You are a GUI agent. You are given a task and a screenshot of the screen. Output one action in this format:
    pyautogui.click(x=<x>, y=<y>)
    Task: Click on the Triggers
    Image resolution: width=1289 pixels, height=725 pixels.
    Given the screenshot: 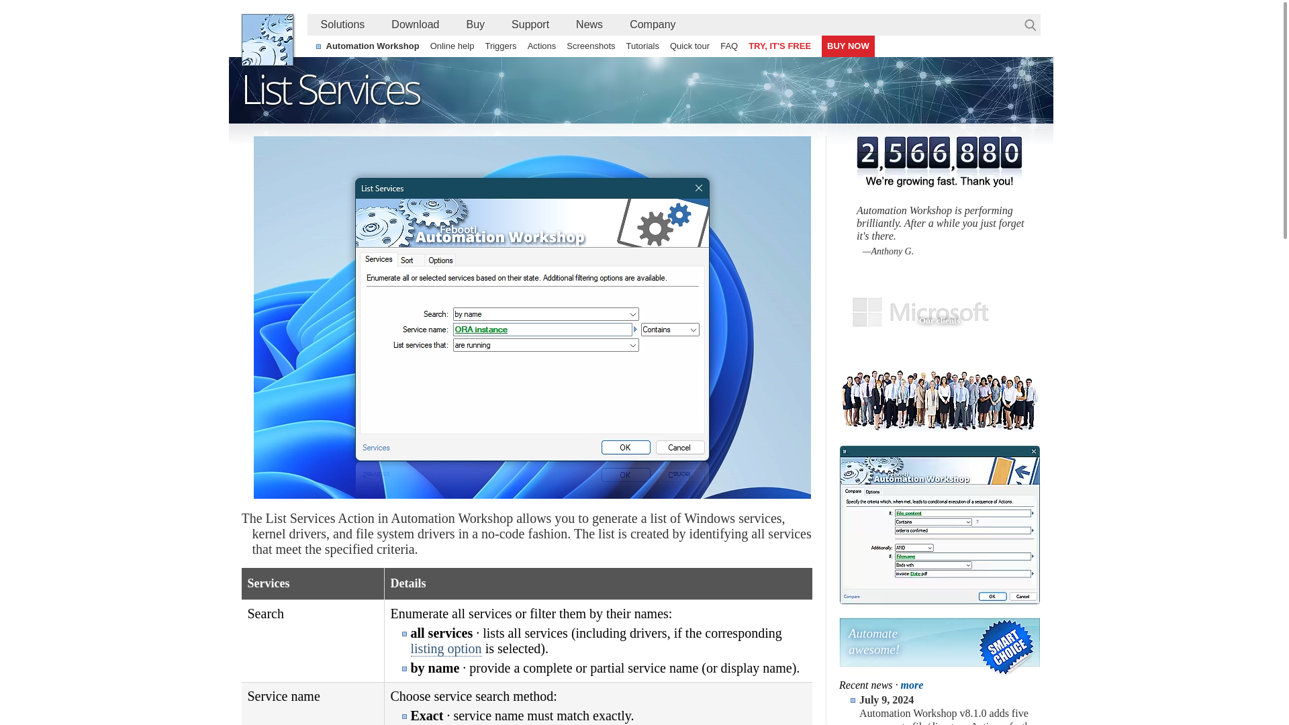 What is the action you would take?
    pyautogui.click(x=501, y=46)
    